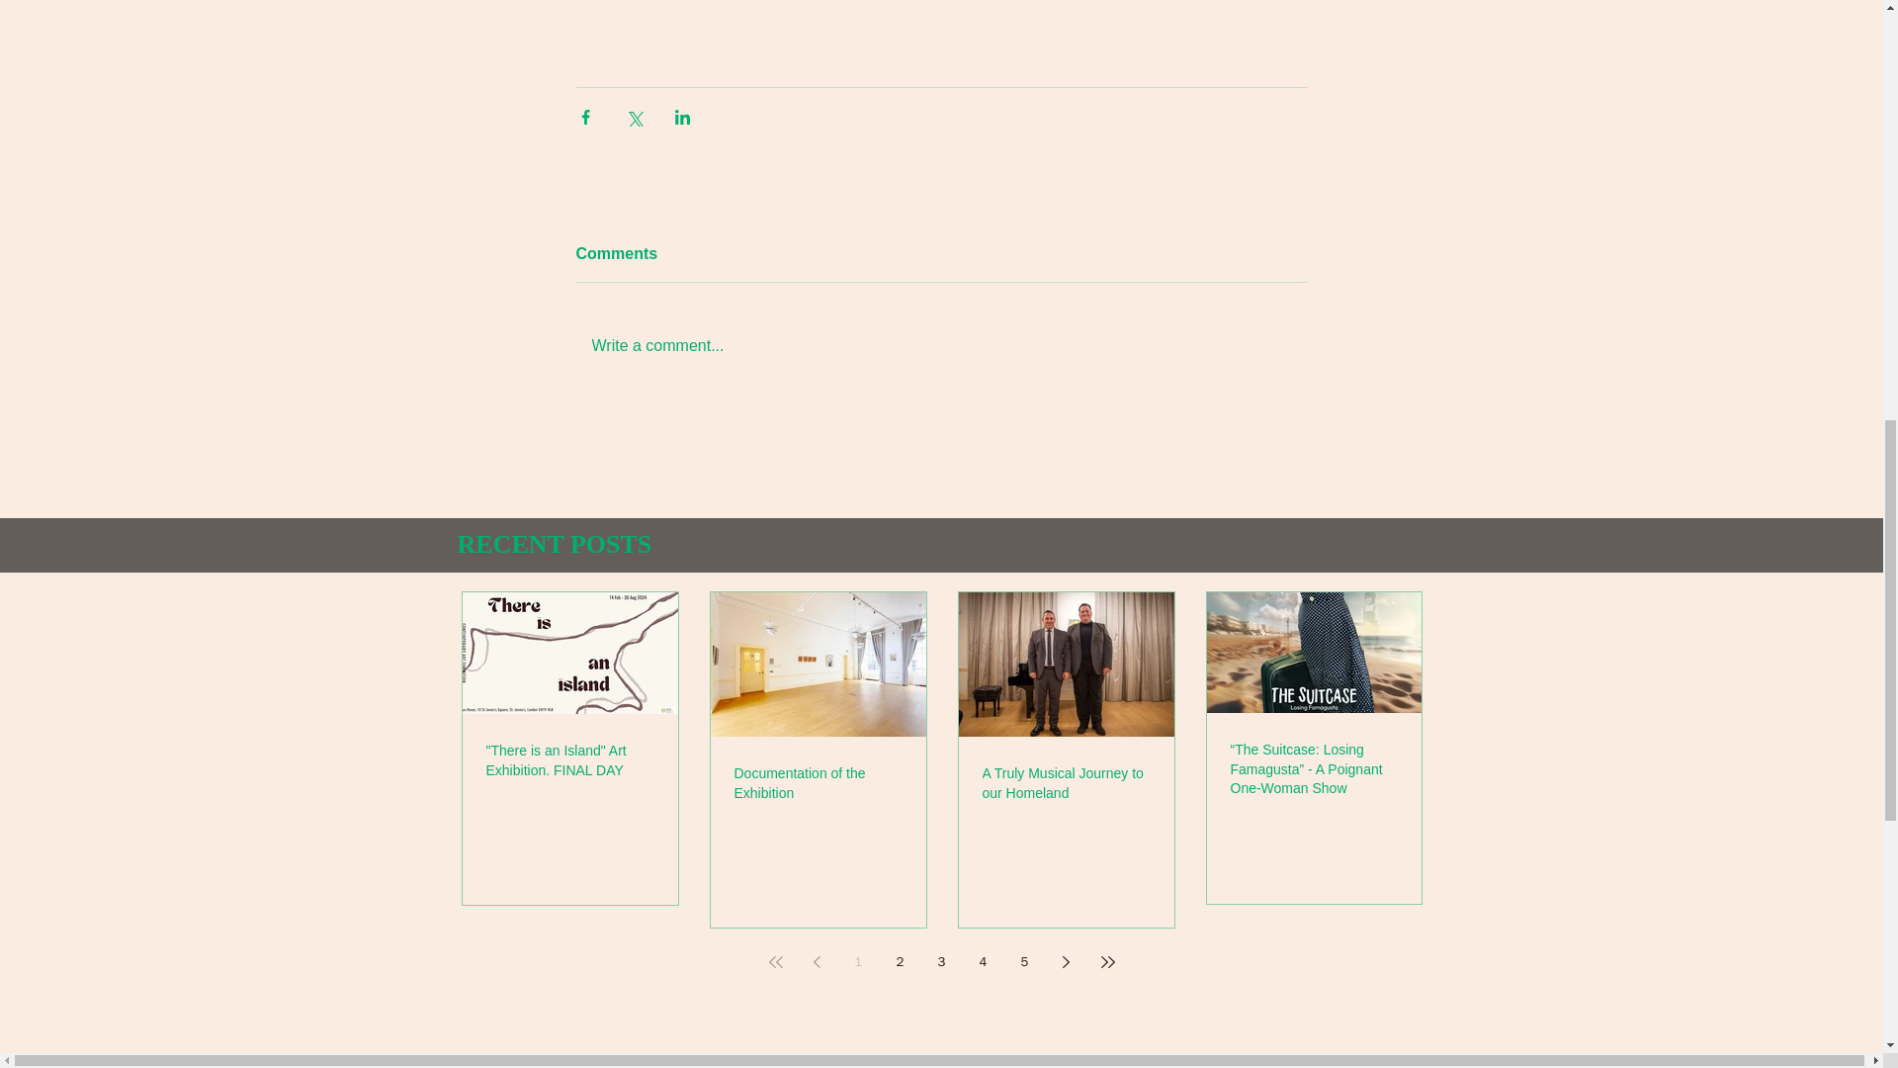 The image size is (1898, 1068). Describe the element at coordinates (900, 961) in the screenshot. I see `2` at that location.